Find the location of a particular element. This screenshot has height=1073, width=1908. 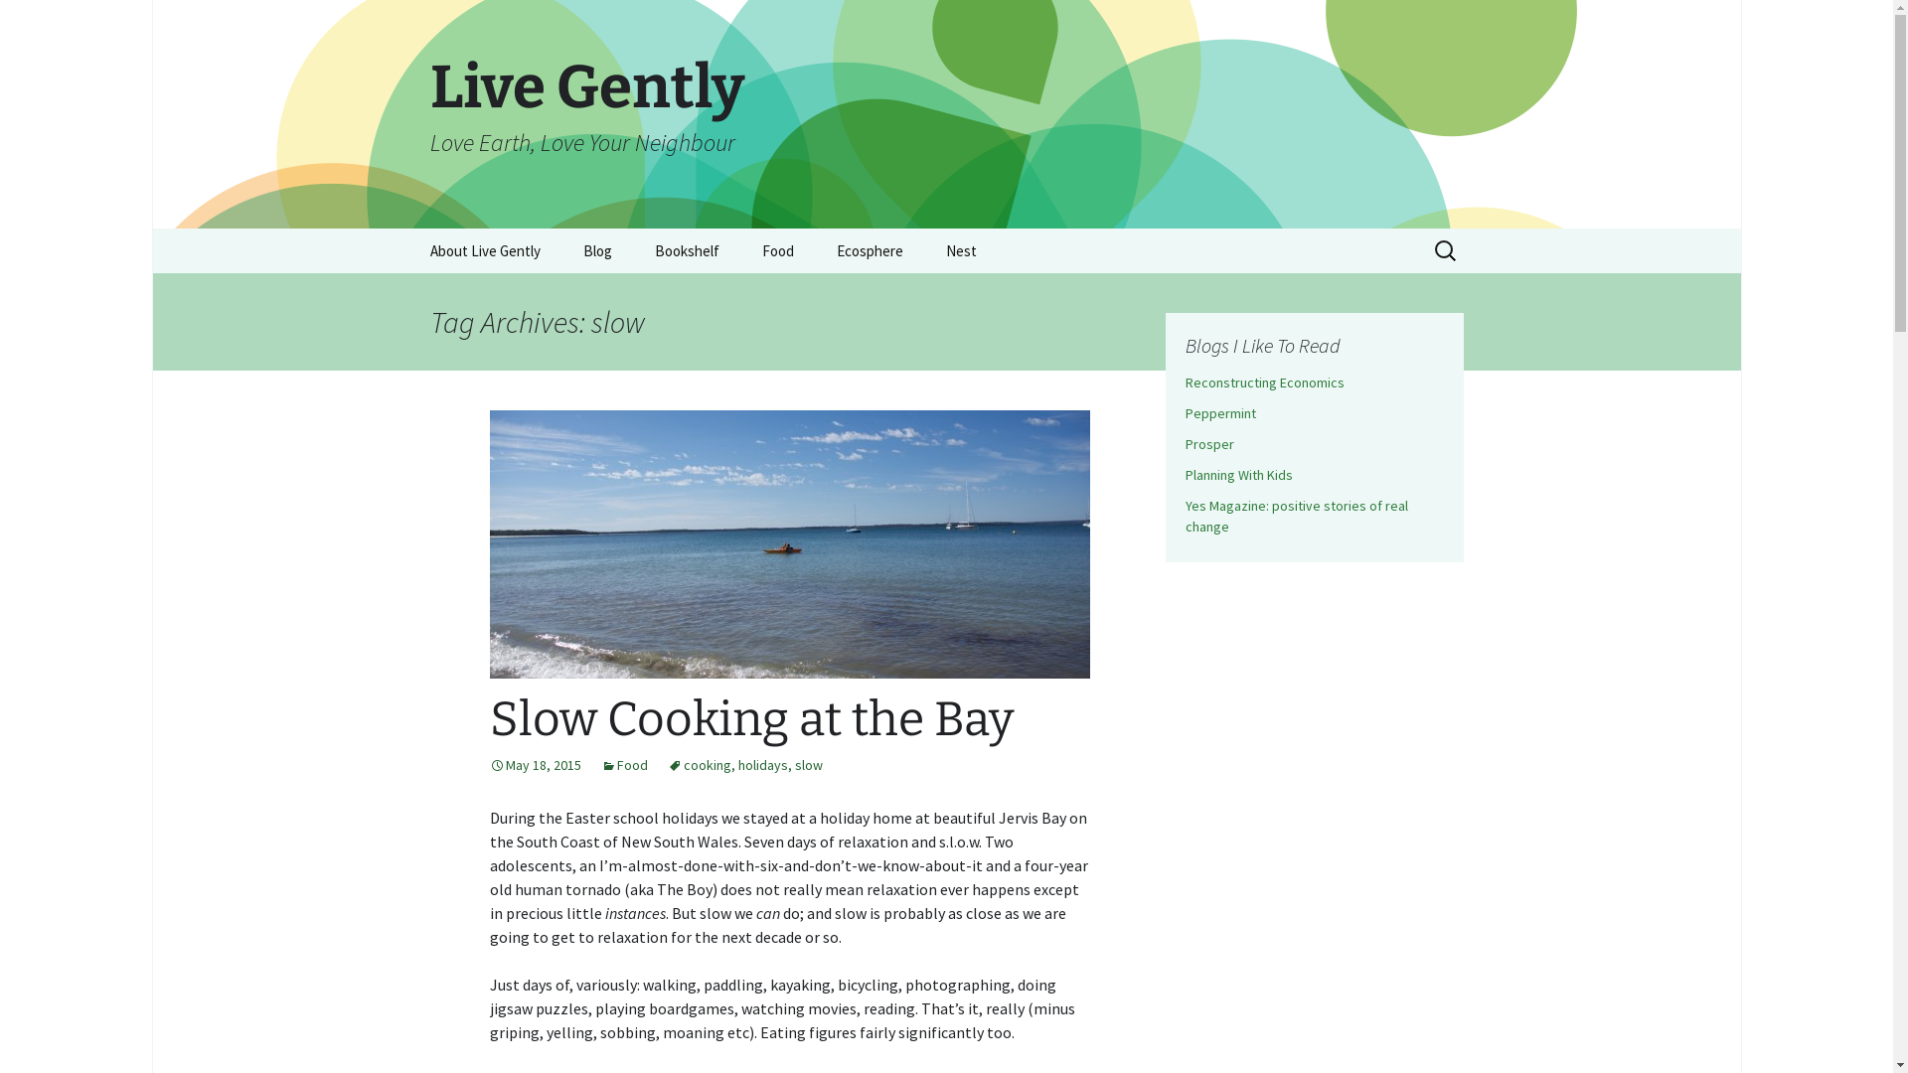

Slow Cooking at the Bay is located at coordinates (750, 719).